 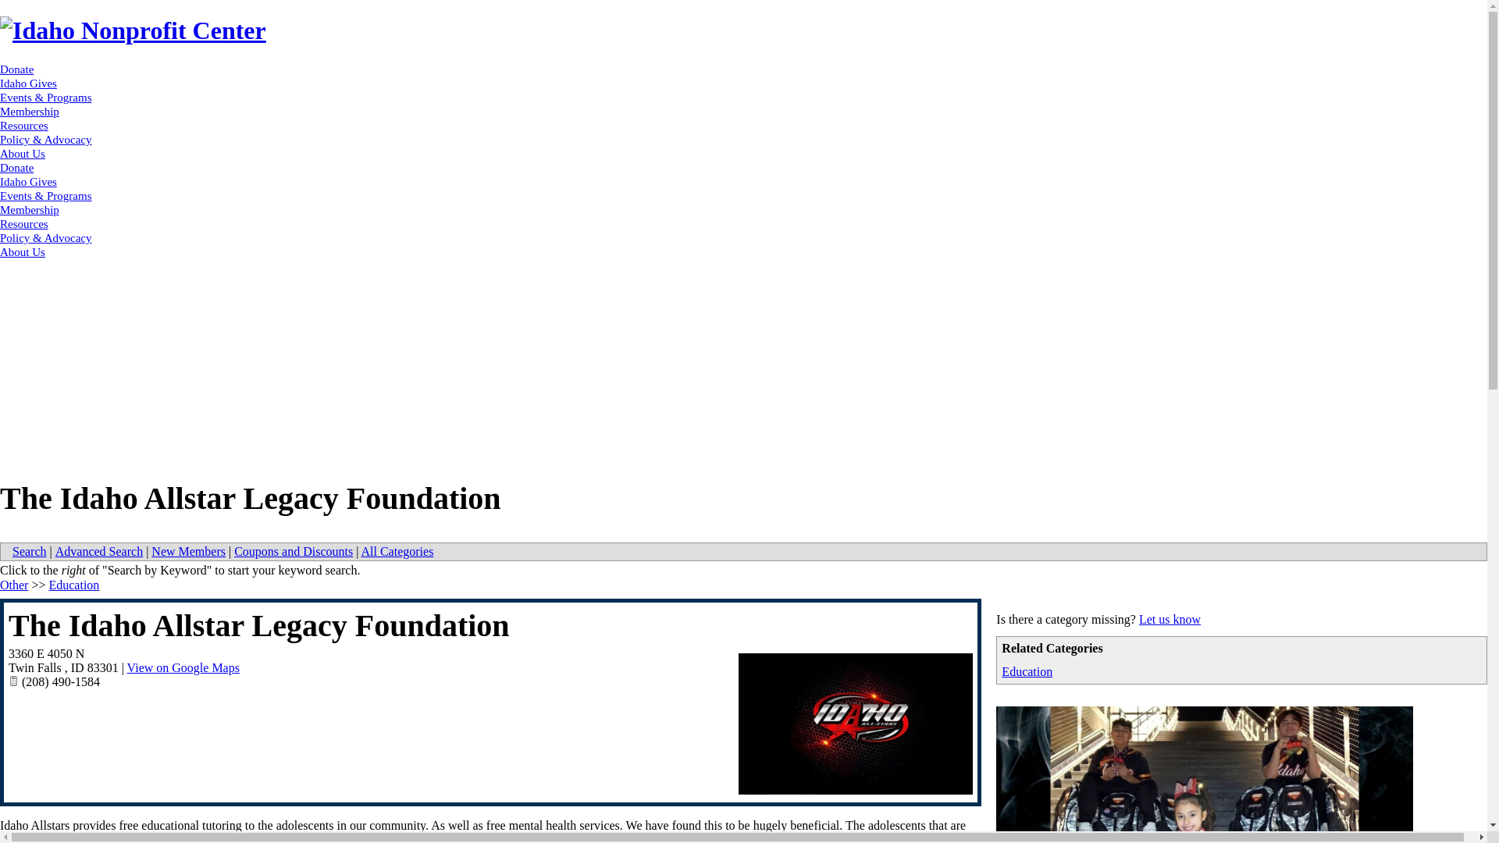 I want to click on Donate, so click(x=16, y=167).